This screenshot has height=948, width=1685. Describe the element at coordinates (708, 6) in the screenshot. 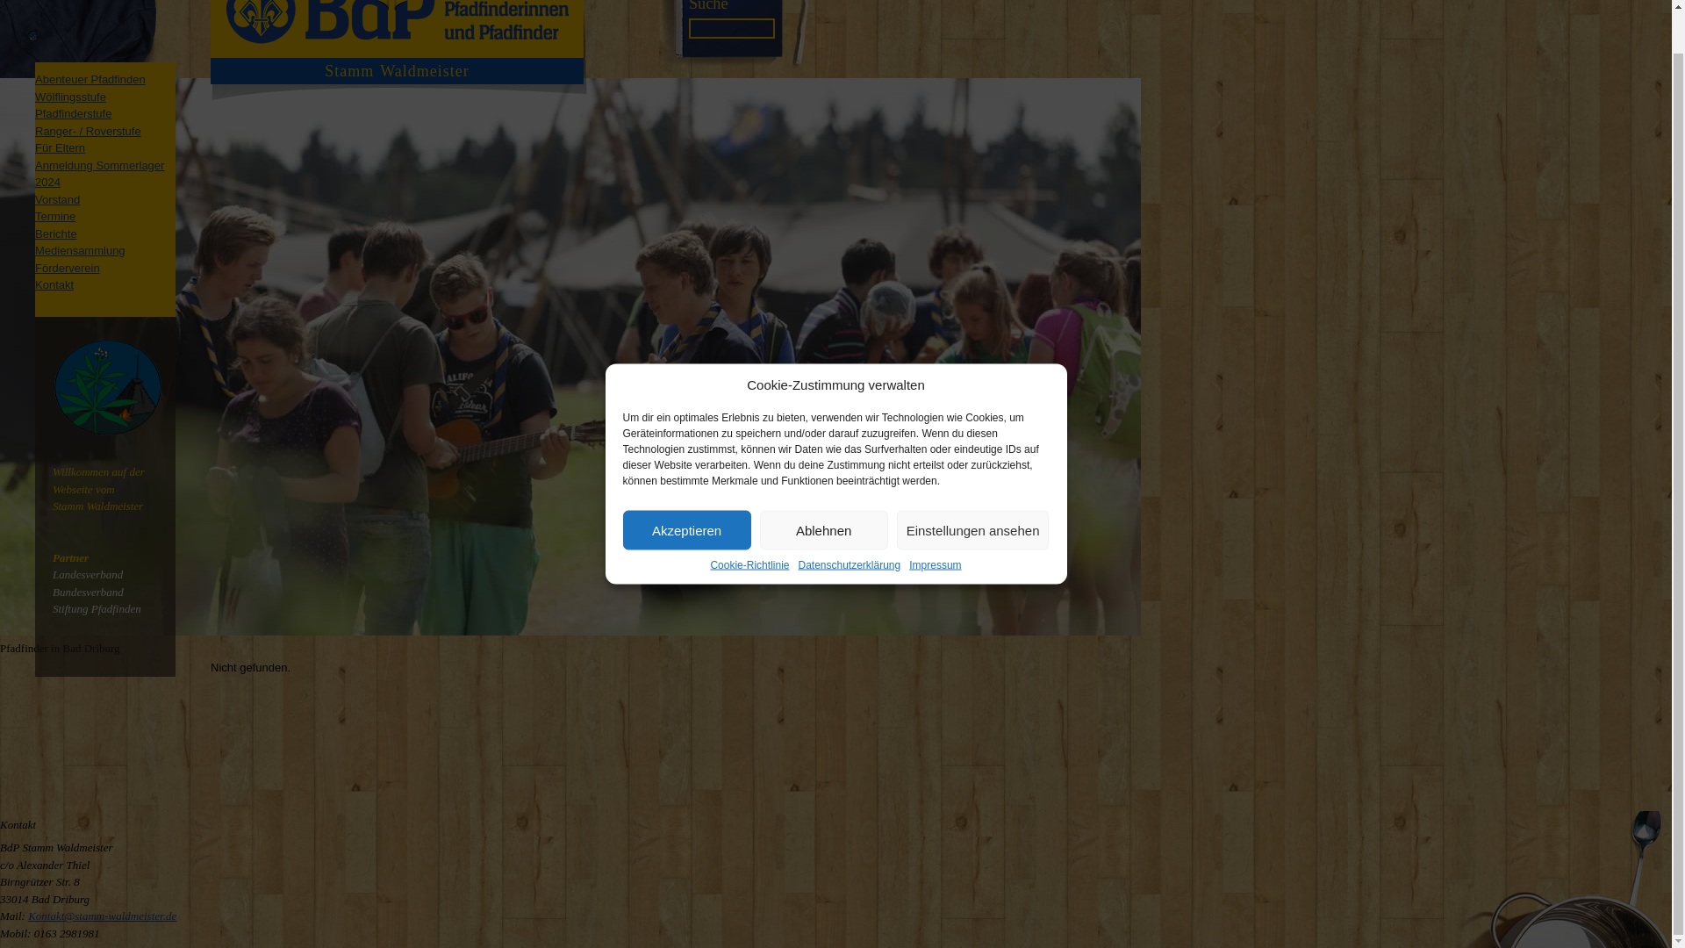

I see `Suche` at that location.